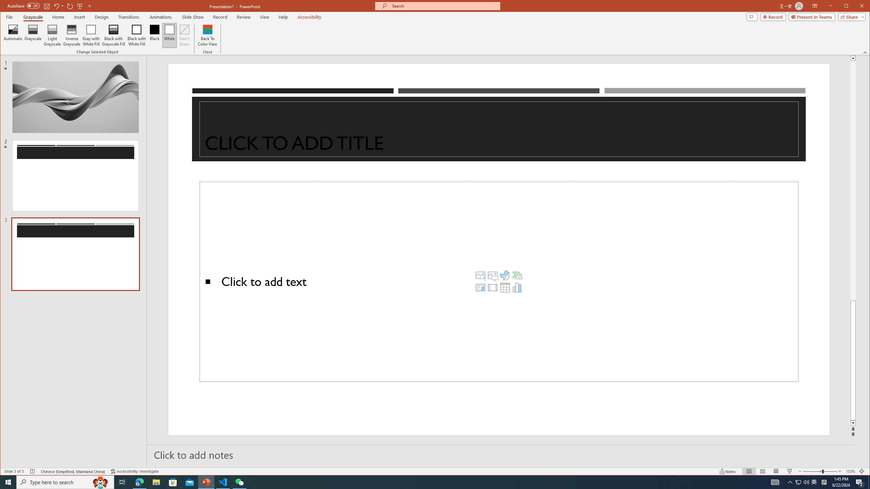 This screenshot has width=870, height=489. What do you see at coordinates (137, 35) in the screenshot?
I see `Black with White Fill` at bounding box center [137, 35].